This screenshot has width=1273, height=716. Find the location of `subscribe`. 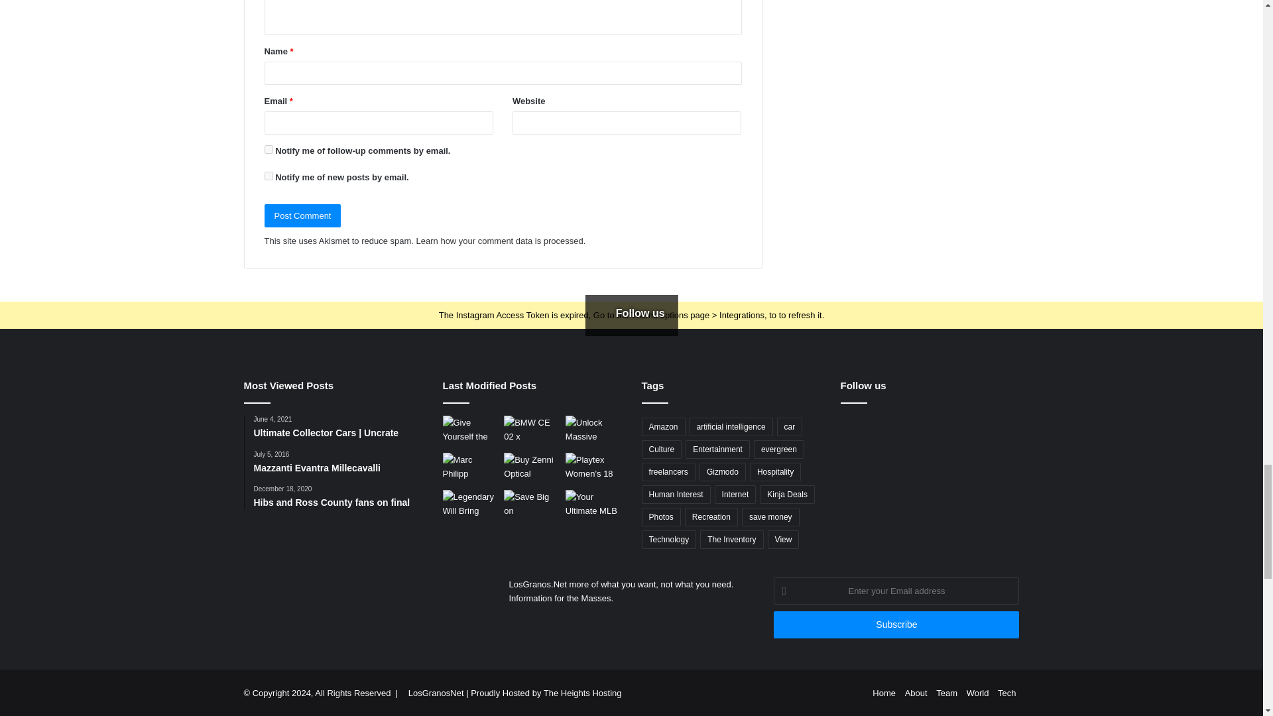

subscribe is located at coordinates (268, 176).